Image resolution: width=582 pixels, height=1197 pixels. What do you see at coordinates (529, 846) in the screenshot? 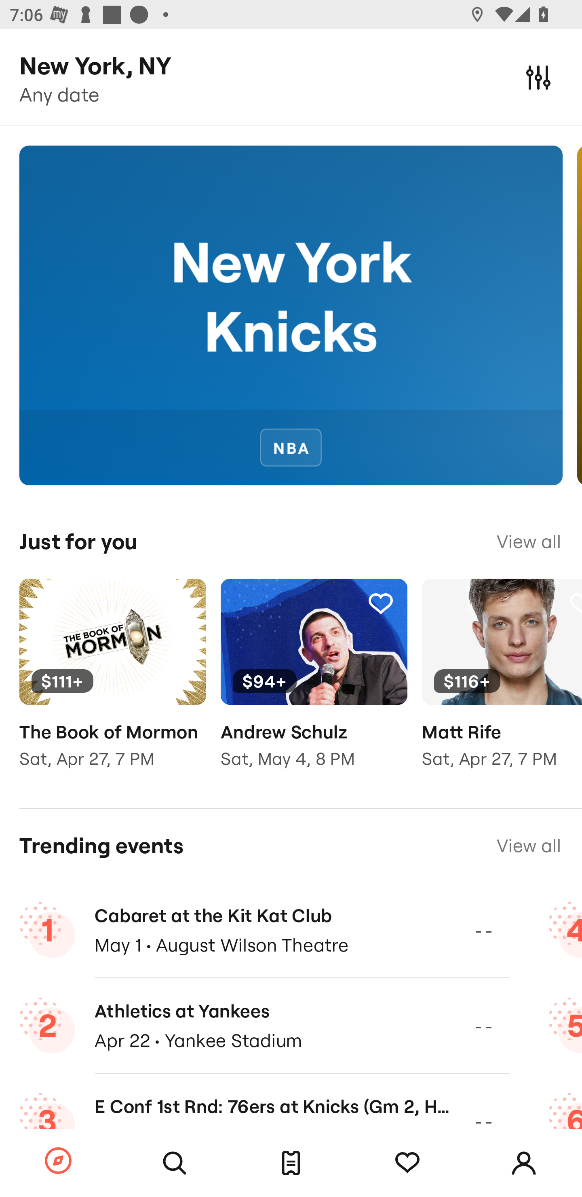
I see `View all` at bounding box center [529, 846].